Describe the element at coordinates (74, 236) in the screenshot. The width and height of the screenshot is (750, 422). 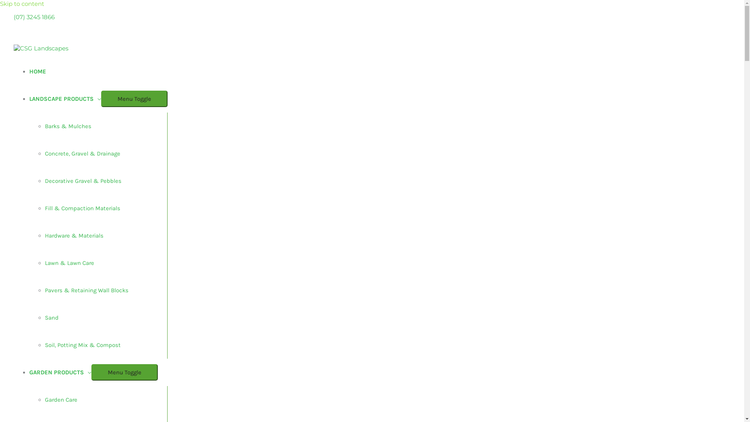
I see `Hardware & Materials` at that location.